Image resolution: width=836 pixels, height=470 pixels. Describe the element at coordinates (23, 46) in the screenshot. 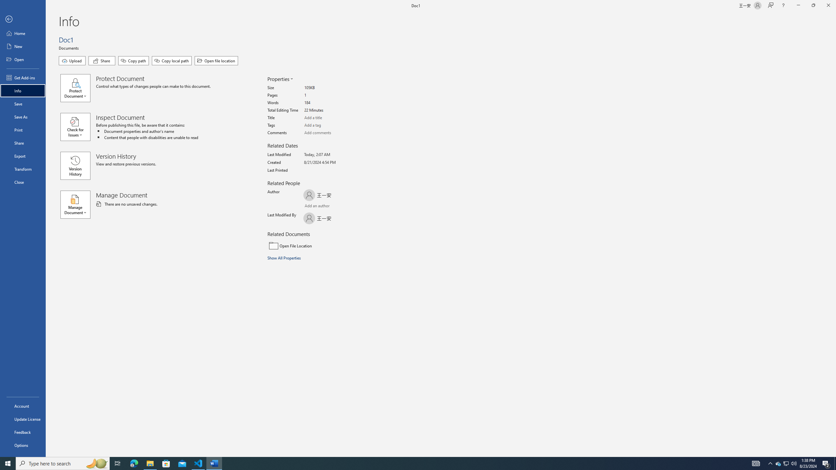

I see `New` at that location.